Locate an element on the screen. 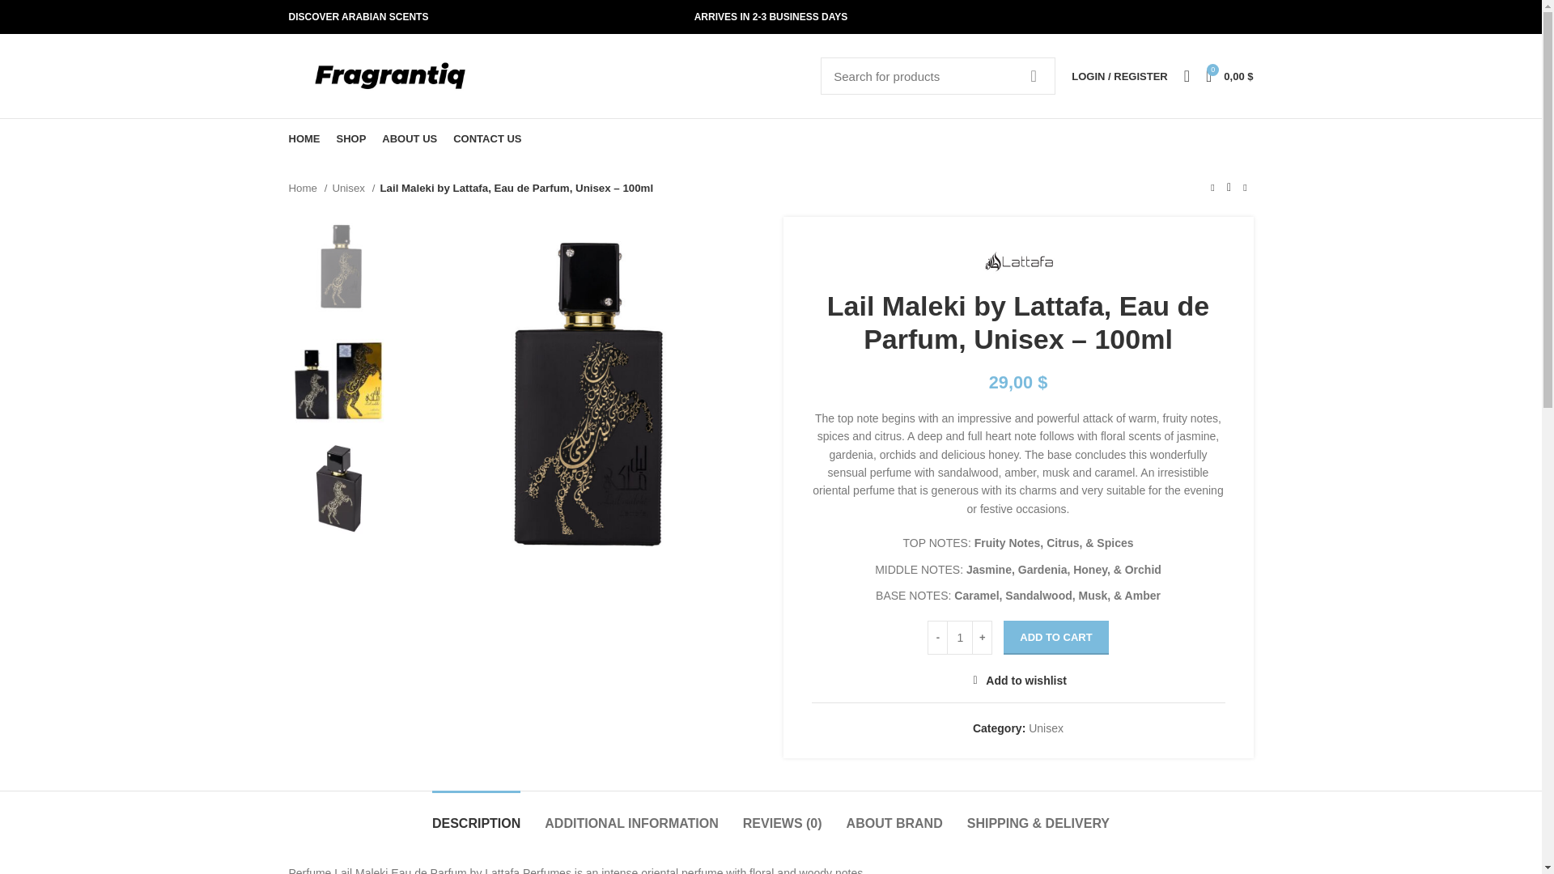  Log in is located at coordinates (1034, 330).